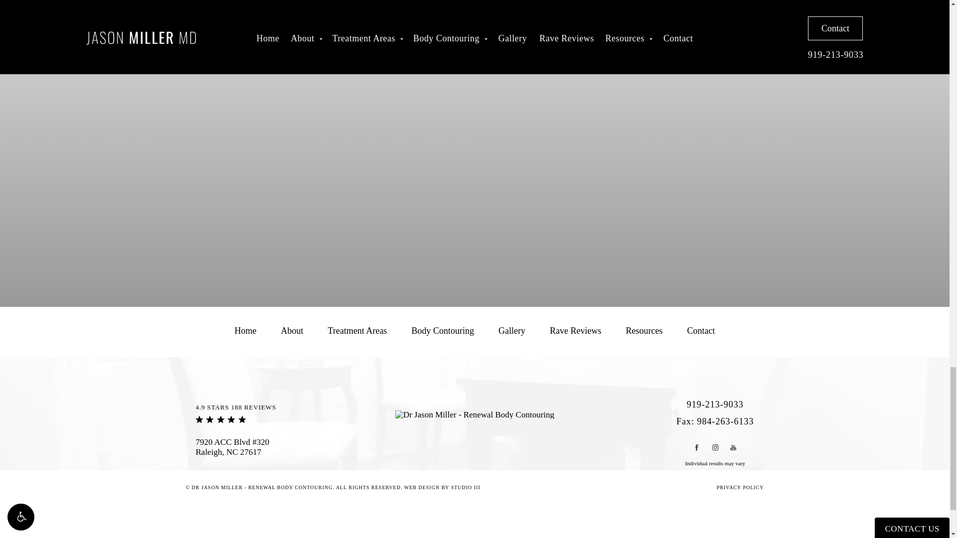 The width and height of the screenshot is (957, 538). Describe the element at coordinates (475, 414) in the screenshot. I see `Dr Jason Miller - Renewal Body Contouring` at that location.